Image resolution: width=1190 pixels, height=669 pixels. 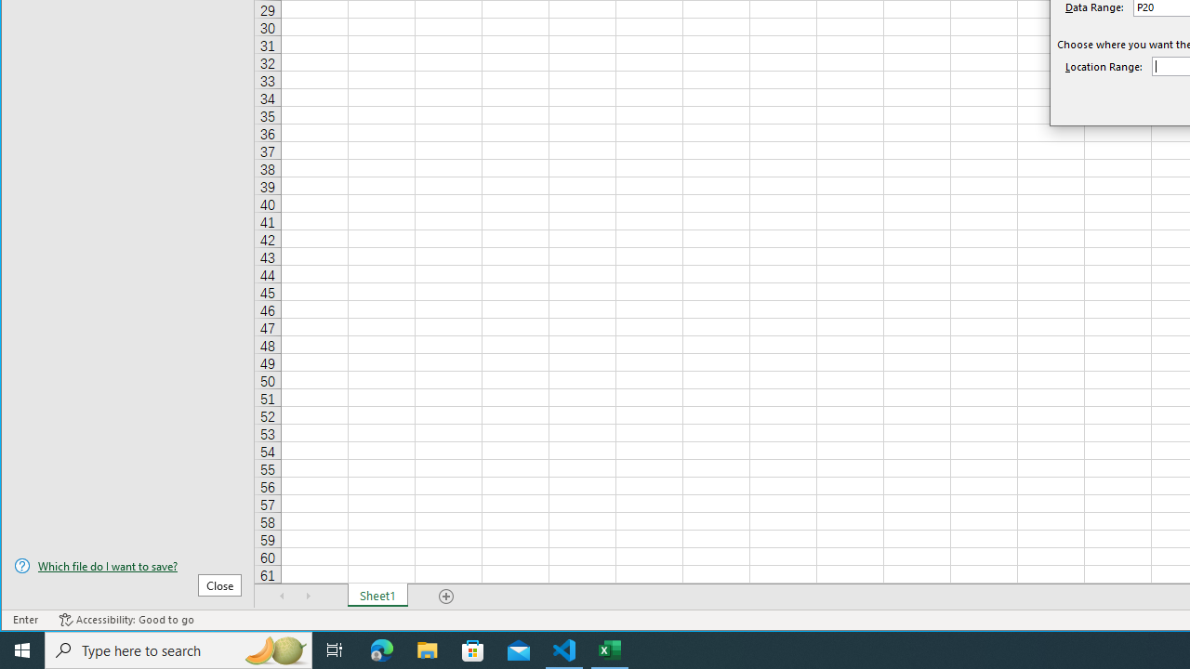 What do you see at coordinates (610, 650) in the screenshot?
I see `Excel - 1 running window` at bounding box center [610, 650].